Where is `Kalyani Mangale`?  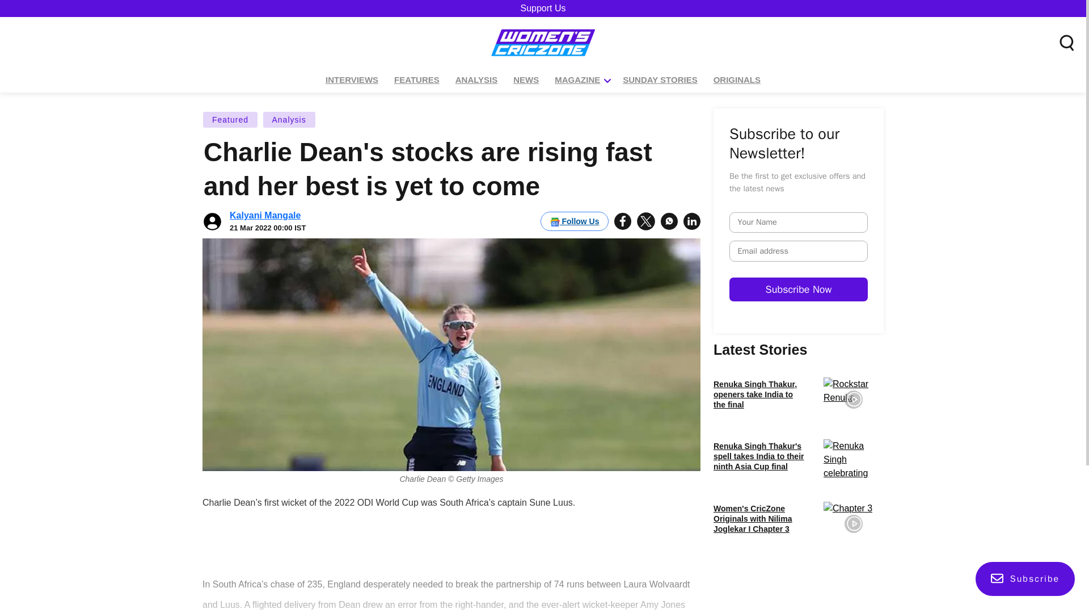 Kalyani Mangale is located at coordinates (265, 215).